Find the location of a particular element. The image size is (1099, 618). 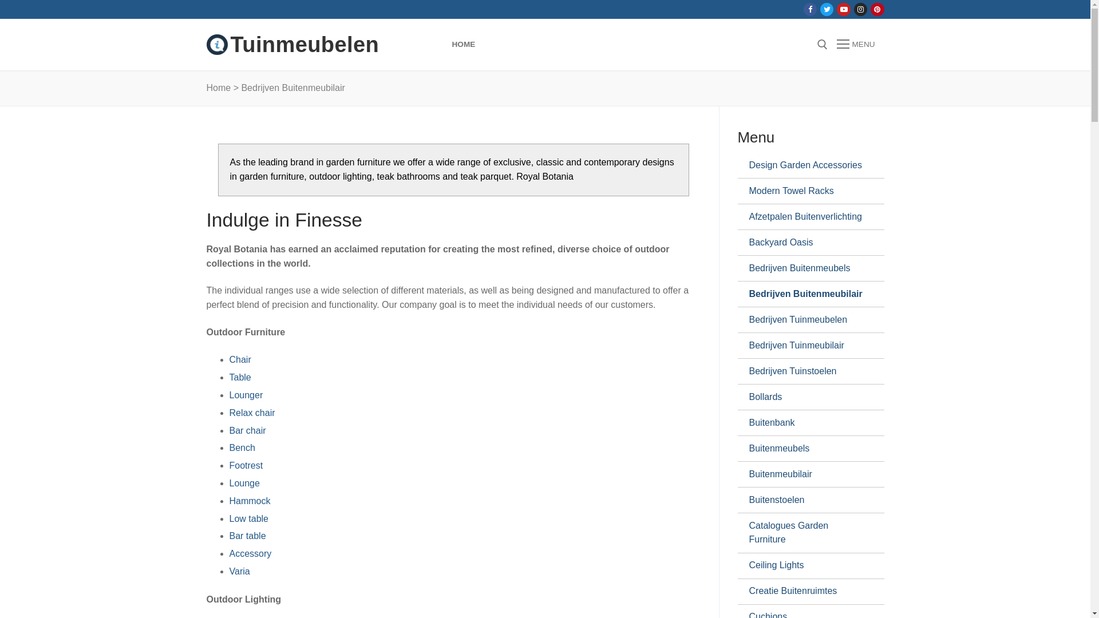

Accessory is located at coordinates (250, 554).